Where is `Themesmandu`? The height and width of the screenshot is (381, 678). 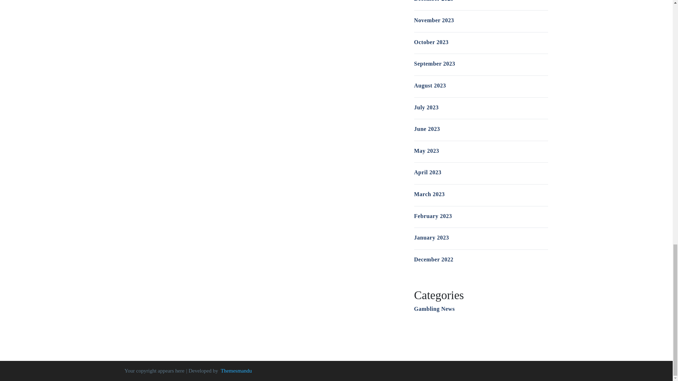
Themesmandu is located at coordinates (236, 371).